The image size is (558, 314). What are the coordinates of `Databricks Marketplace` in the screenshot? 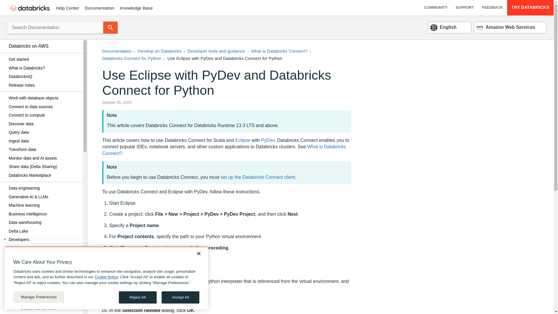 It's located at (44, 175).